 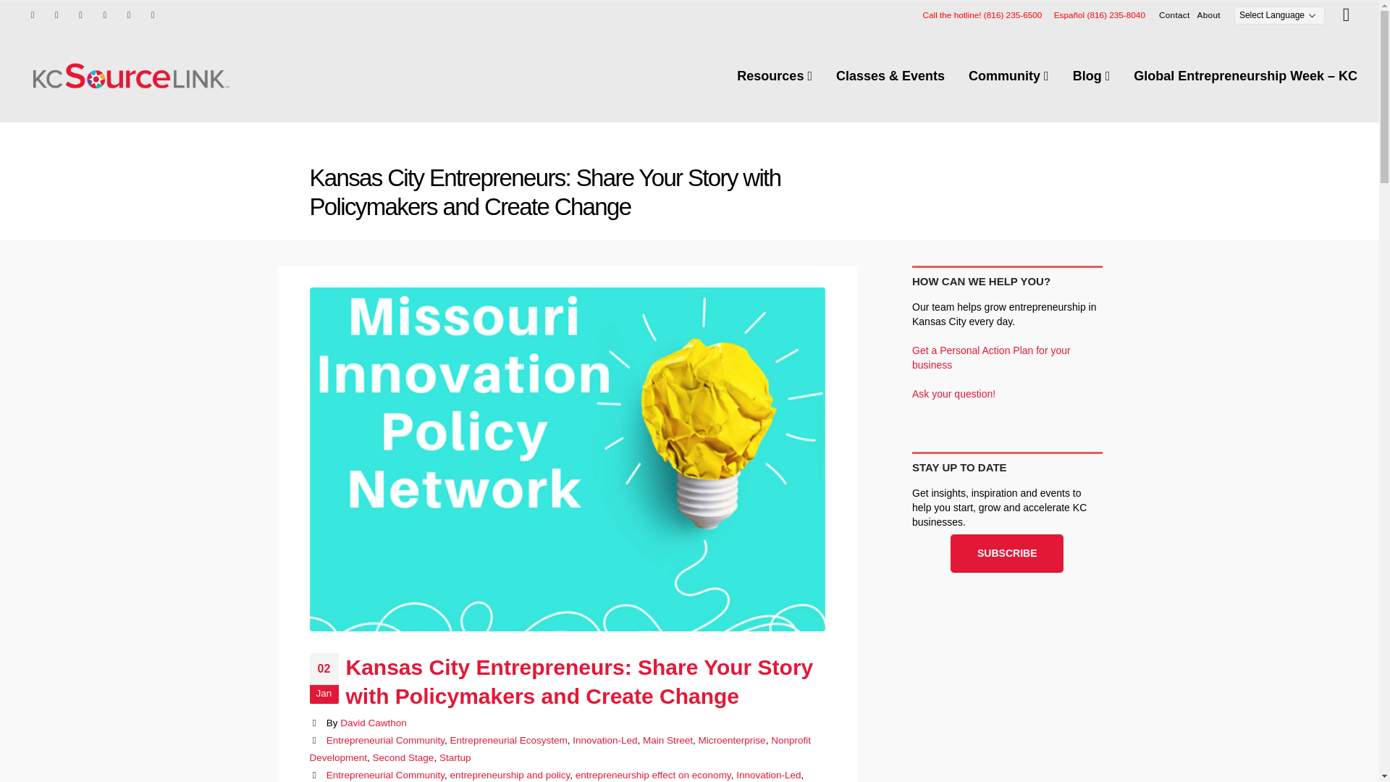 What do you see at coordinates (130, 75) in the screenshot?
I see `KCSourceLink - ` at bounding box center [130, 75].